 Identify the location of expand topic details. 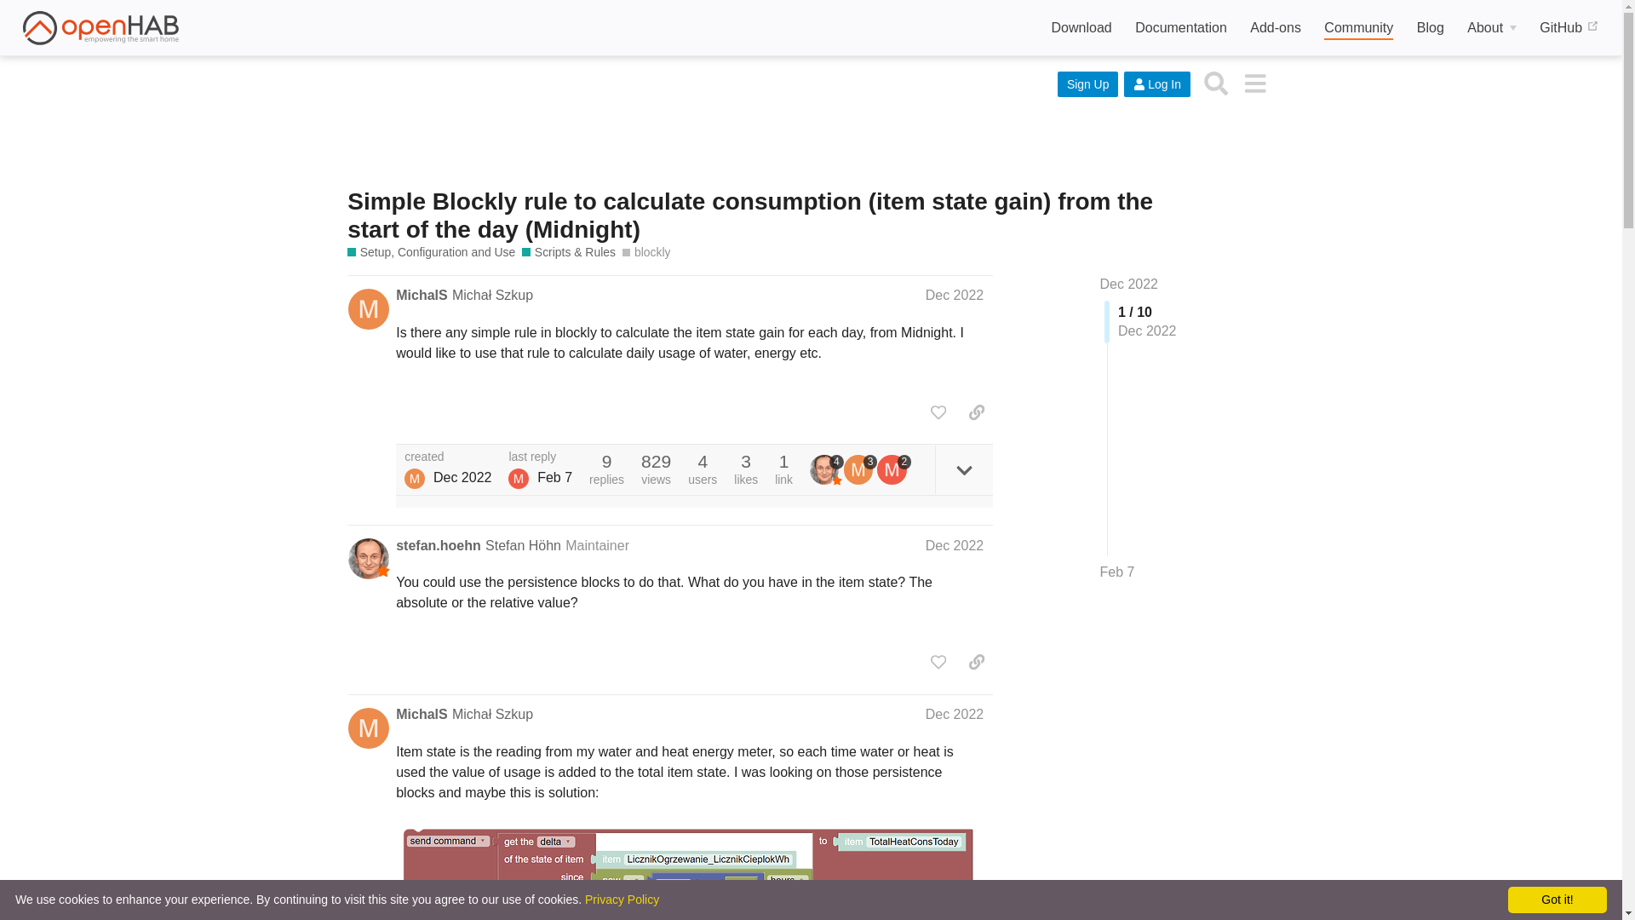
(964, 469).